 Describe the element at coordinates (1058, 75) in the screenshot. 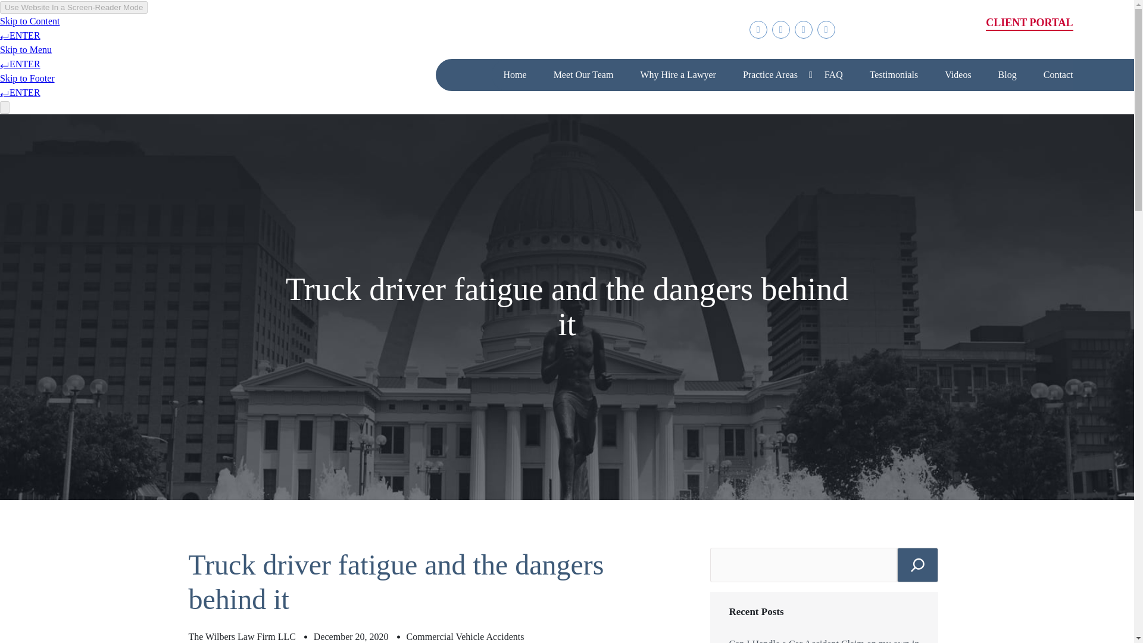

I see `Contact` at that location.